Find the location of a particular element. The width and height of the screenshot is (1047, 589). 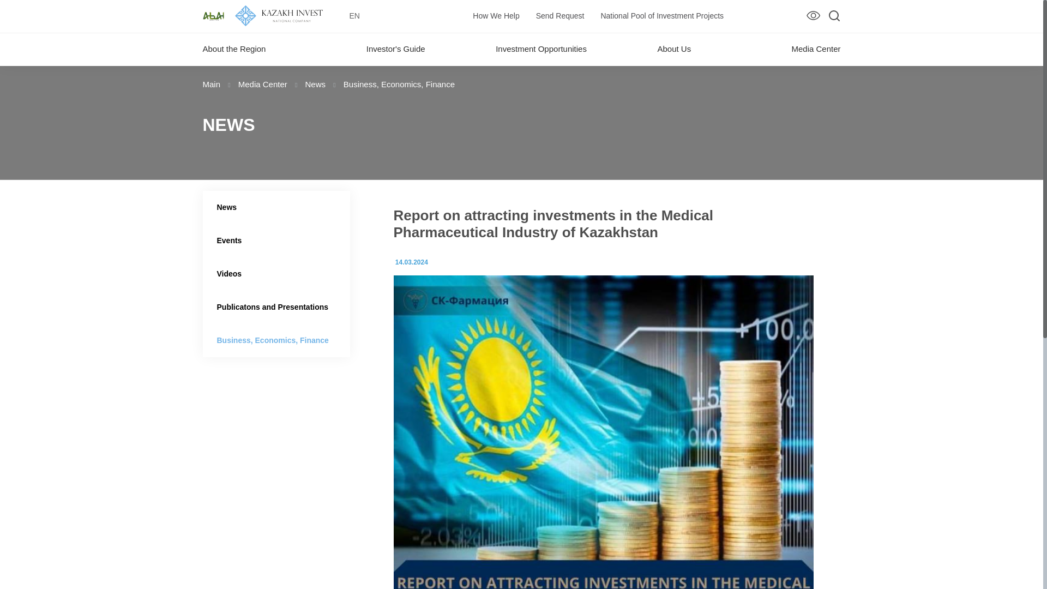

Send Request is located at coordinates (560, 15).